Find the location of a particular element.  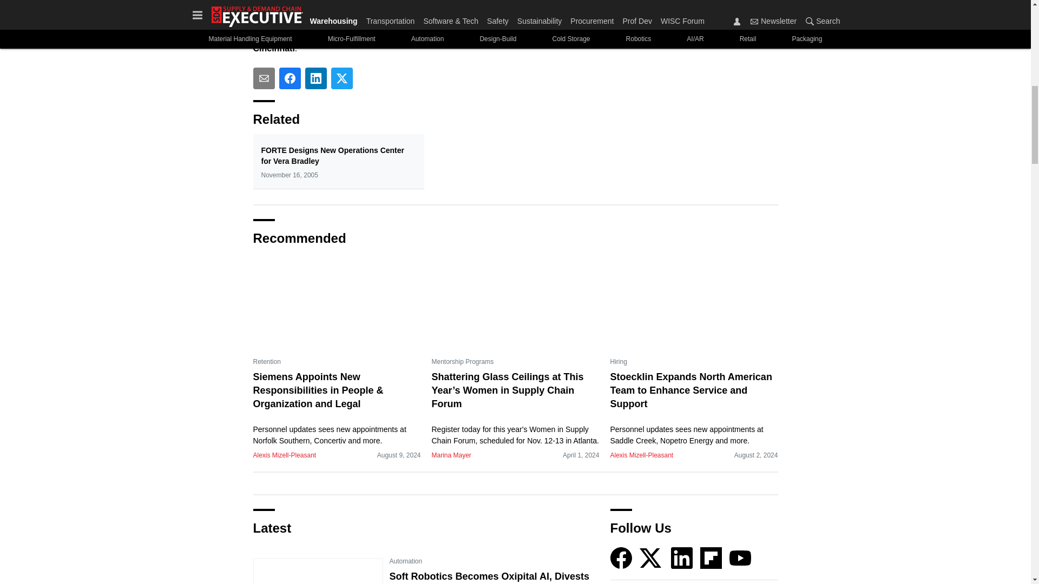

Twitter X icon is located at coordinates (650, 558).